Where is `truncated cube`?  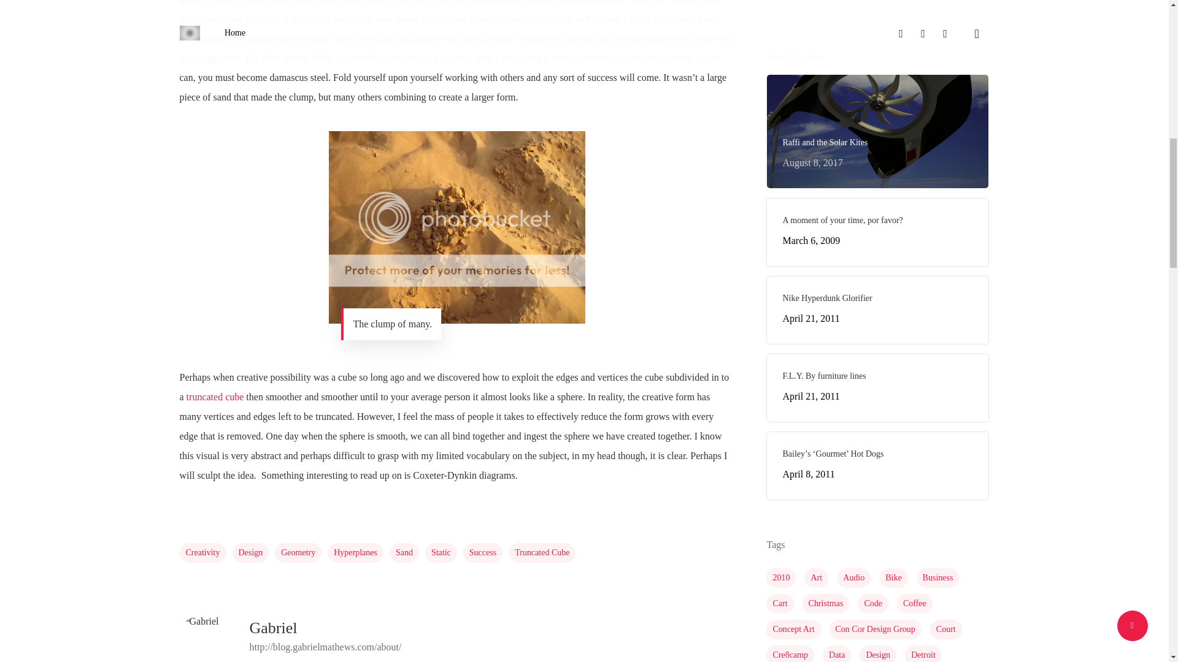 truncated cube is located at coordinates (542, 553).